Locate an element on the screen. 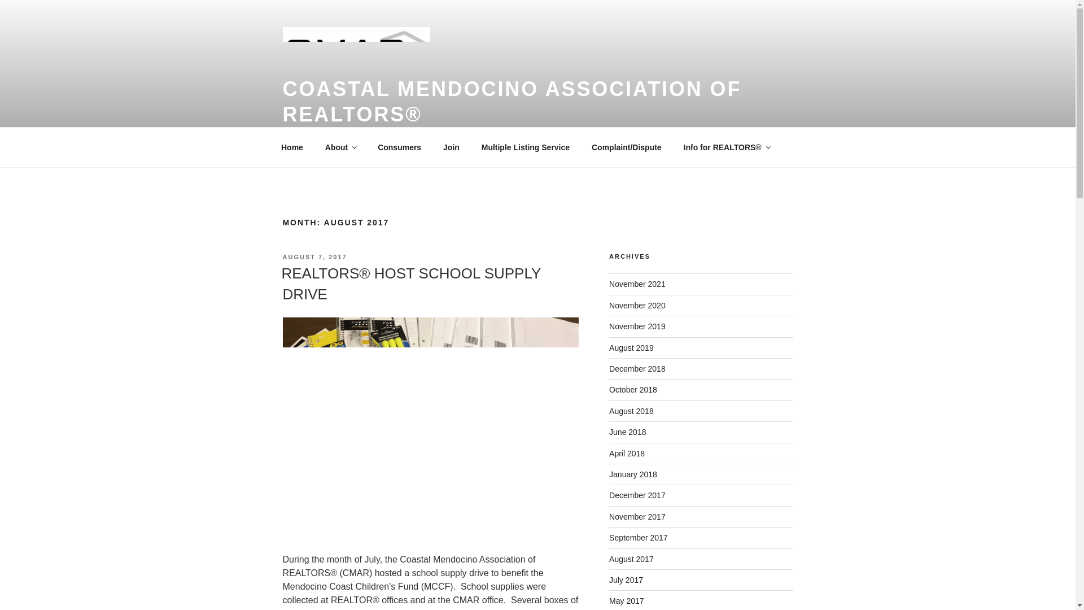 This screenshot has height=610, width=1084. November 2020 is located at coordinates (637, 305).